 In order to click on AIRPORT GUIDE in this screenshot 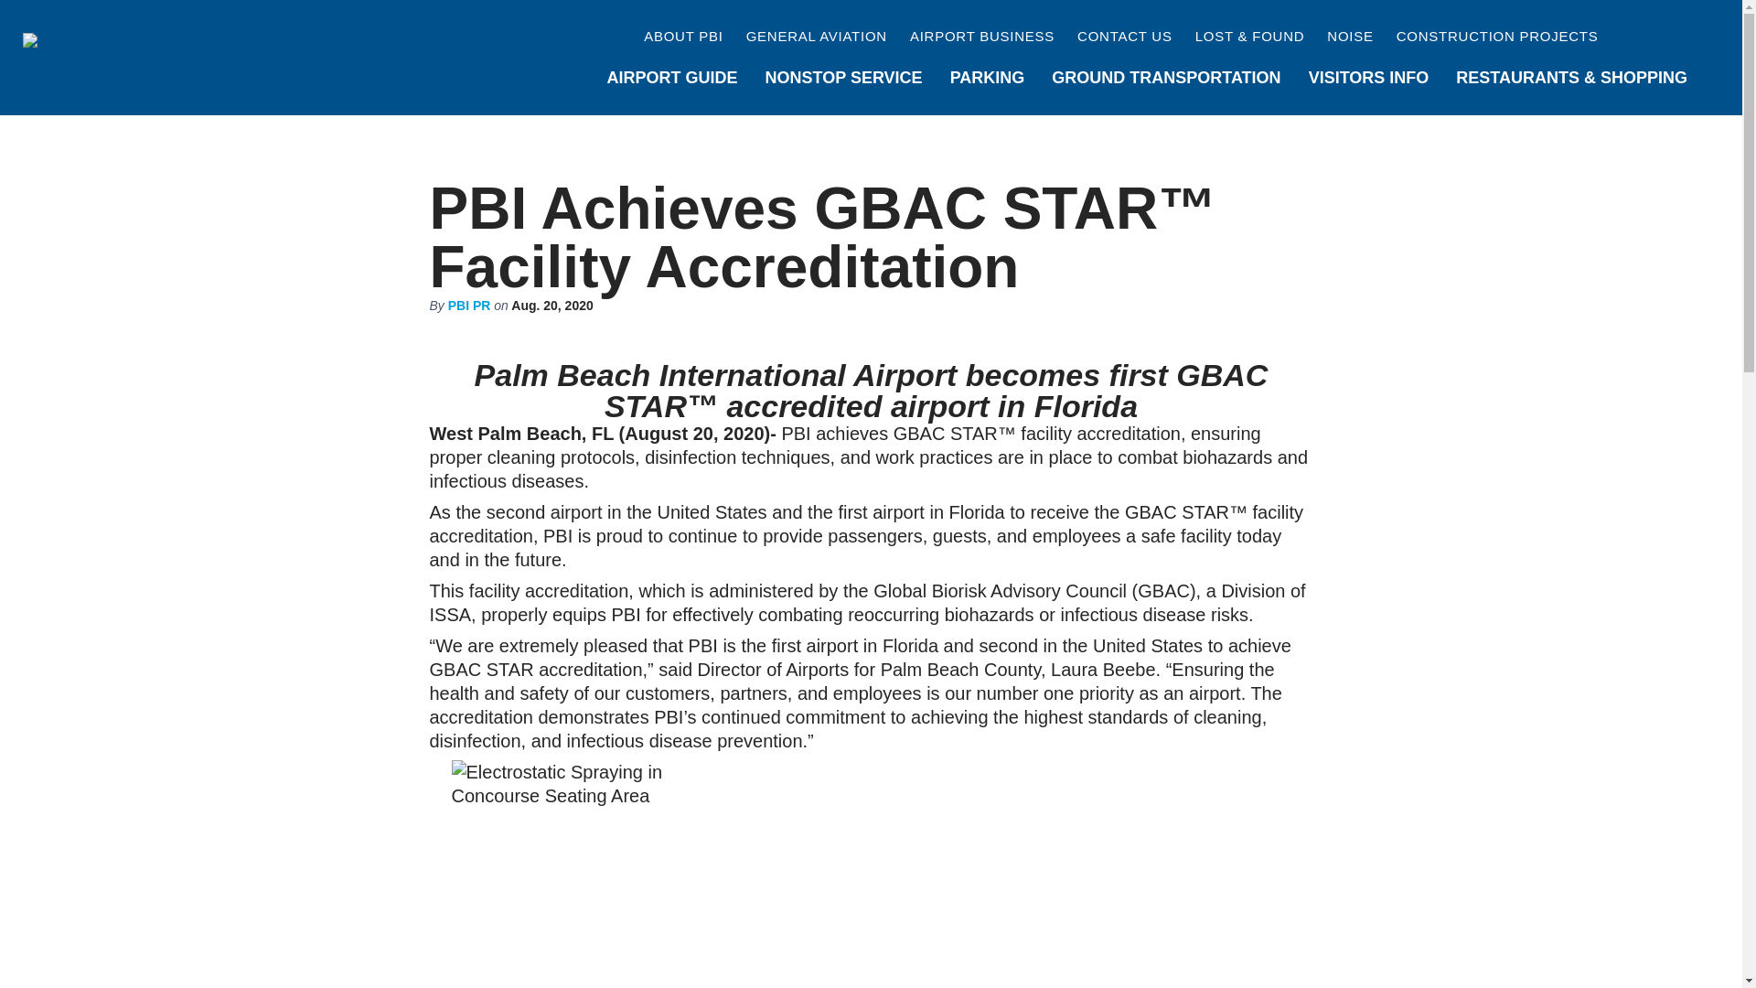, I will do `click(671, 79)`.